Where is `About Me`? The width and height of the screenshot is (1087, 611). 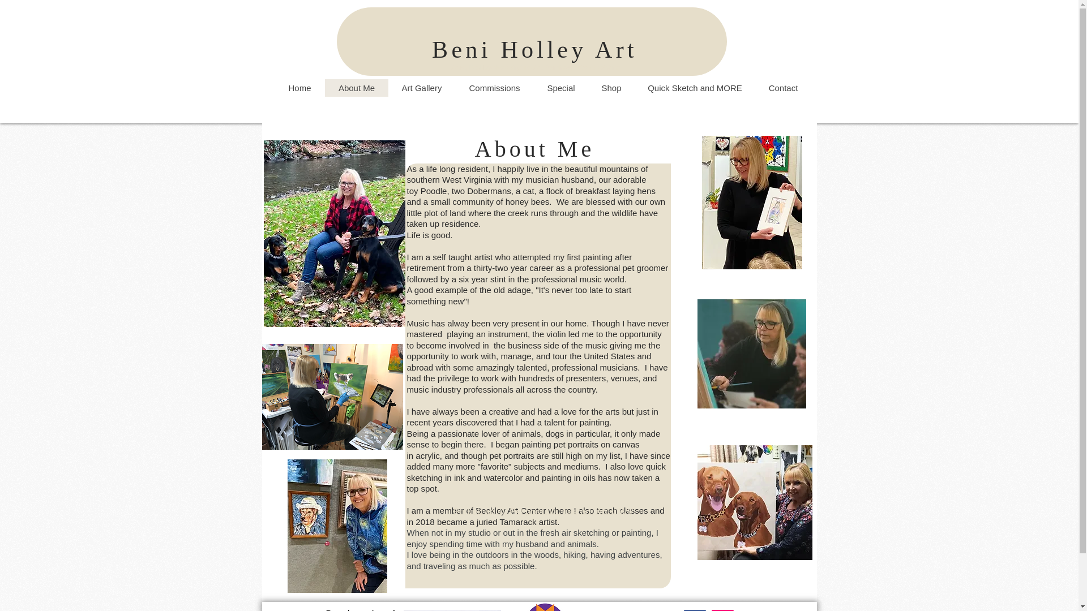 About Me is located at coordinates (357, 88).